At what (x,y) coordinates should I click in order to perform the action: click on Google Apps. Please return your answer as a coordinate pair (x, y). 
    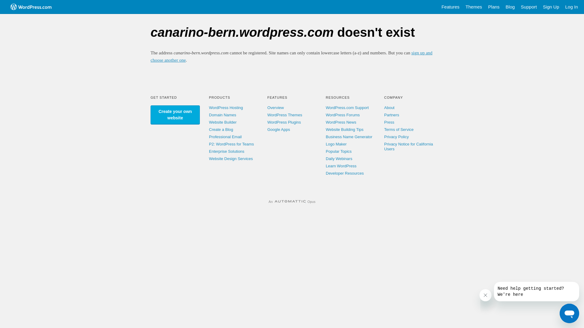
    Looking at the image, I should click on (279, 129).